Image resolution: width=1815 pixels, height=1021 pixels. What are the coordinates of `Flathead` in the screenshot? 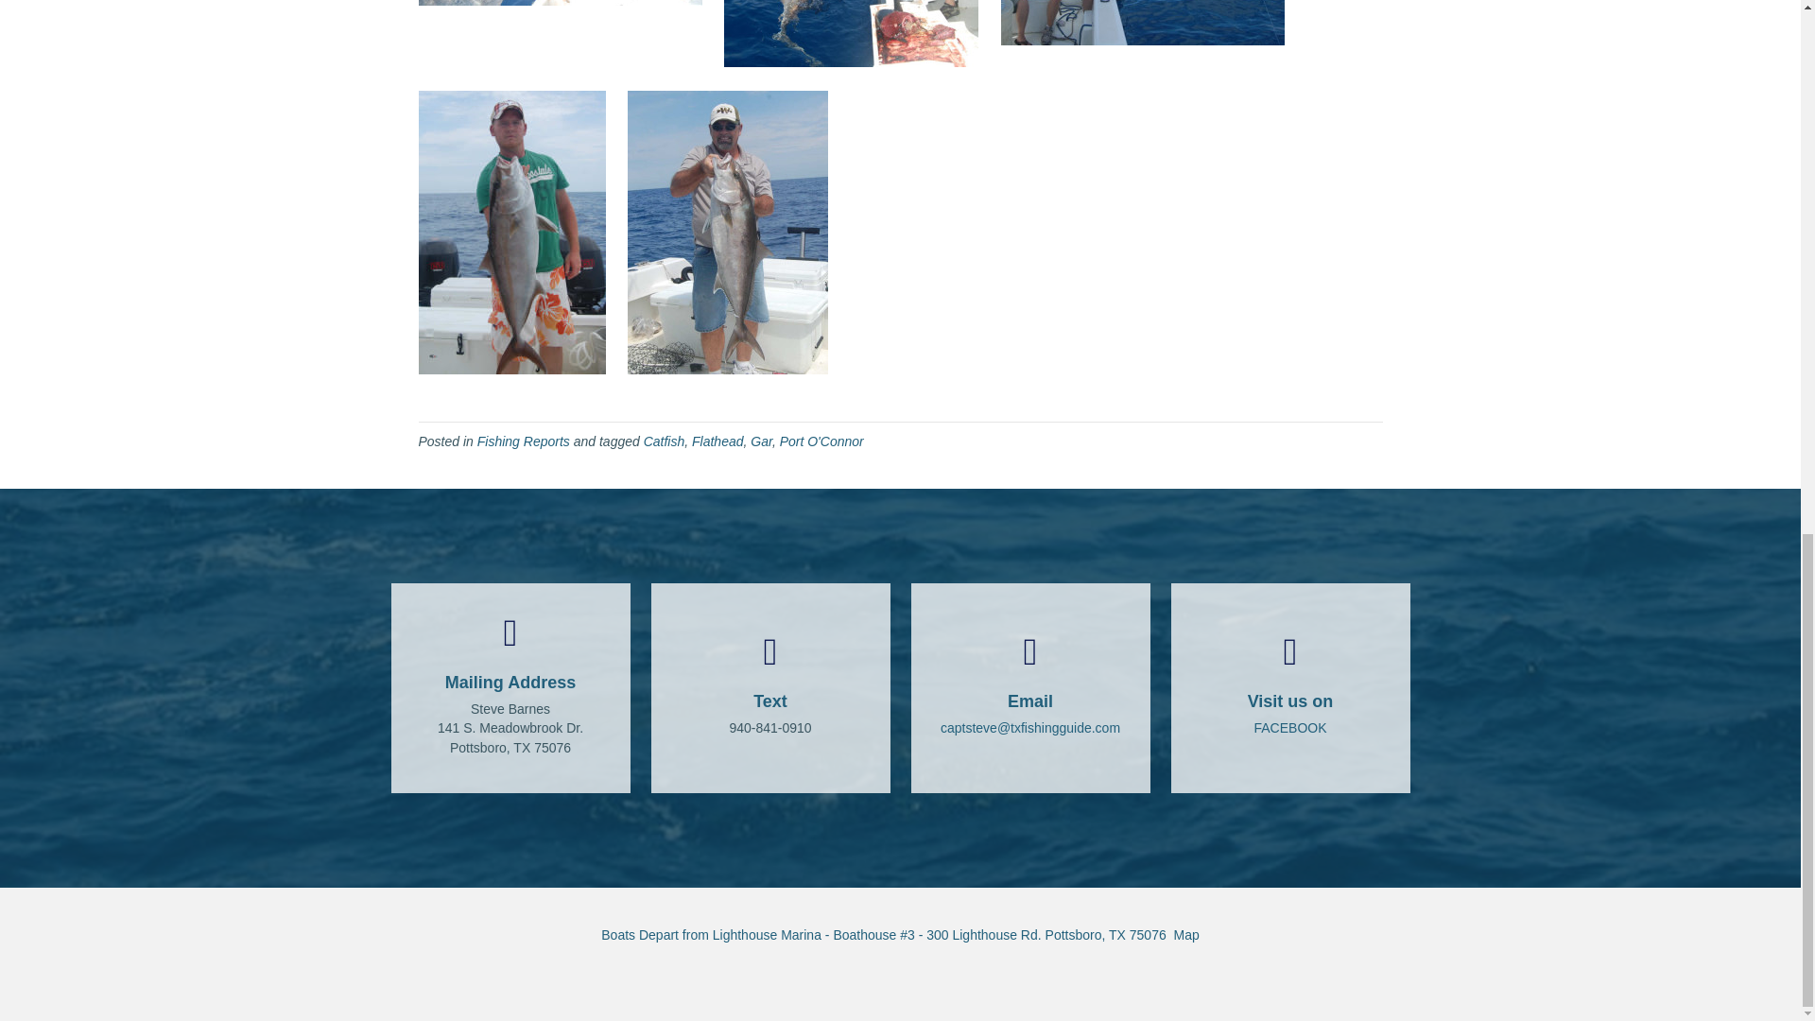 It's located at (717, 441).